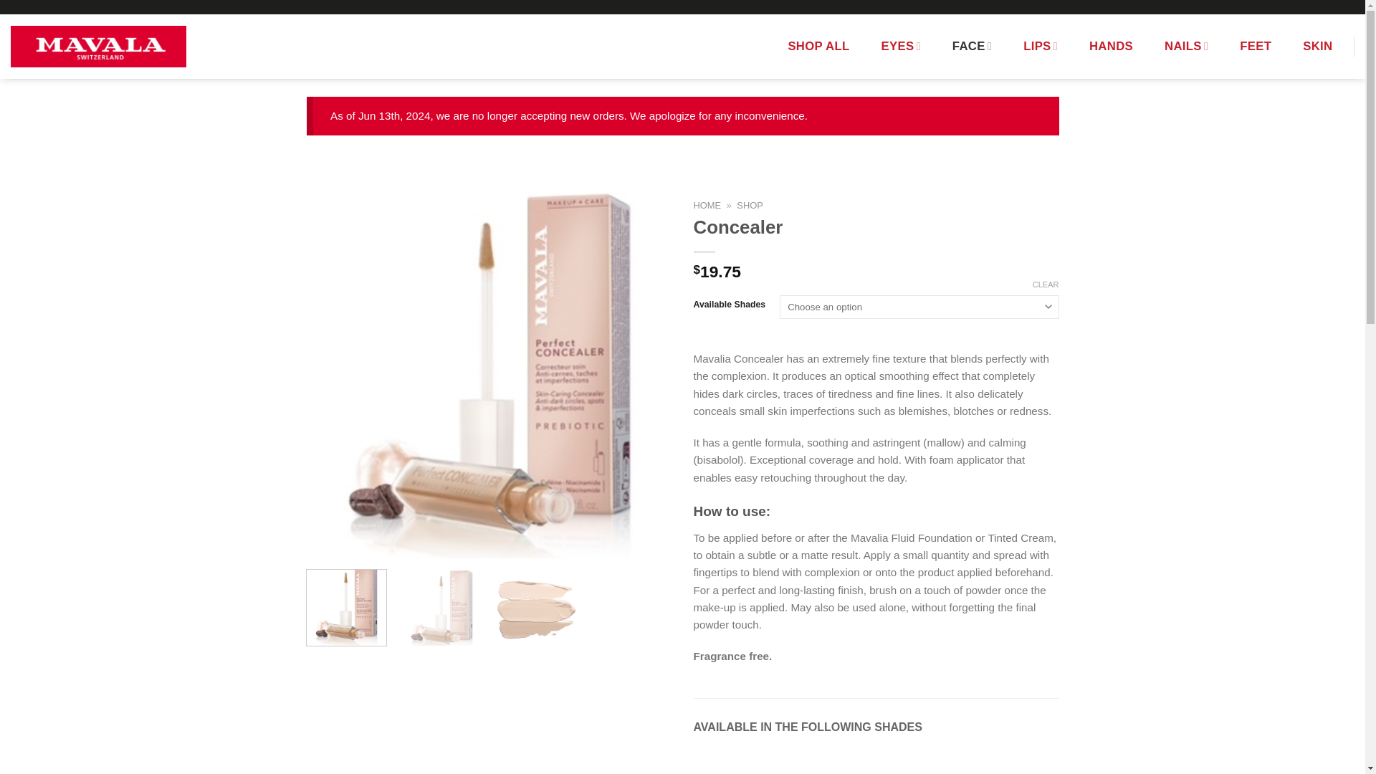 Image resolution: width=1376 pixels, height=774 pixels. Describe the element at coordinates (1041, 46) in the screenshot. I see `LIPS` at that location.